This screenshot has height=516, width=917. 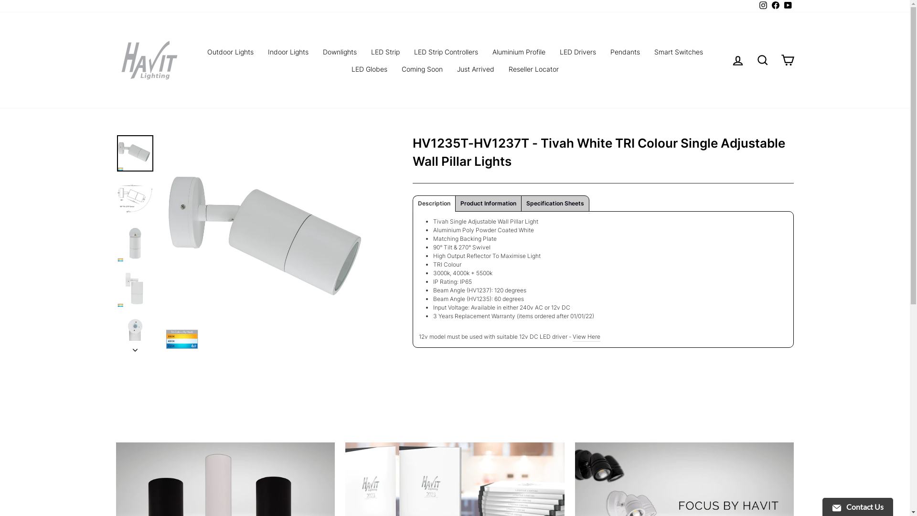 What do you see at coordinates (446, 52) in the screenshot?
I see `LED Strip Controllers` at bounding box center [446, 52].